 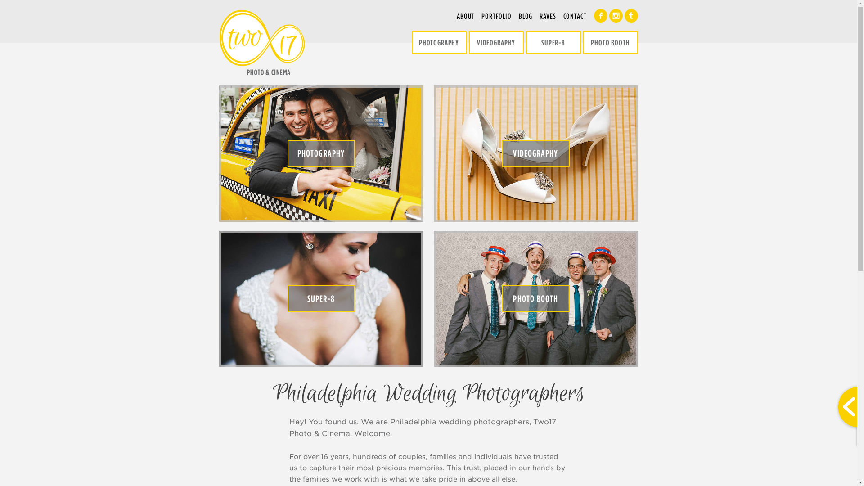 What do you see at coordinates (321, 299) in the screenshot?
I see `SUPER-8` at bounding box center [321, 299].